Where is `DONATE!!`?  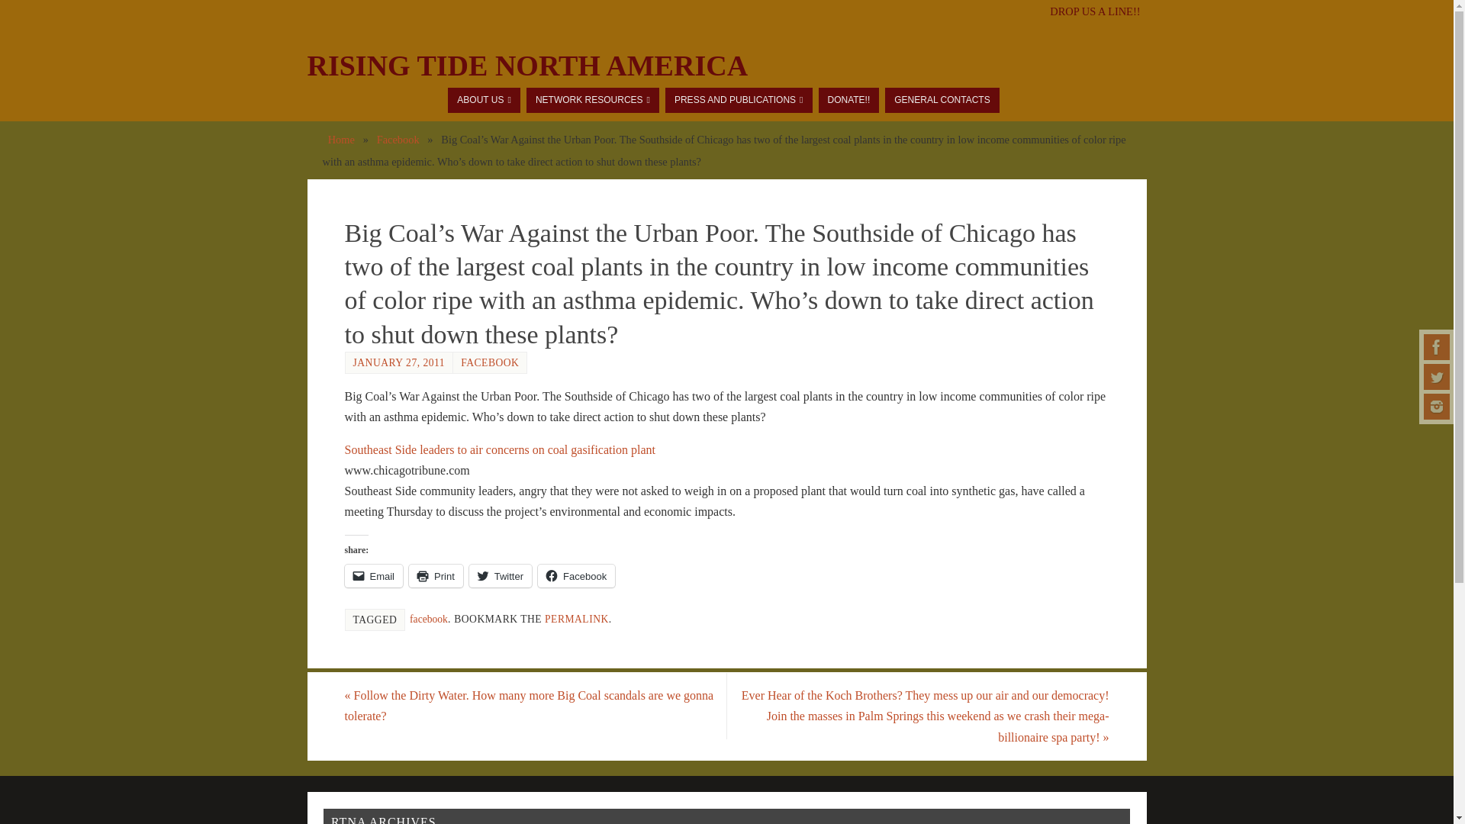
DONATE!! is located at coordinates (848, 99).